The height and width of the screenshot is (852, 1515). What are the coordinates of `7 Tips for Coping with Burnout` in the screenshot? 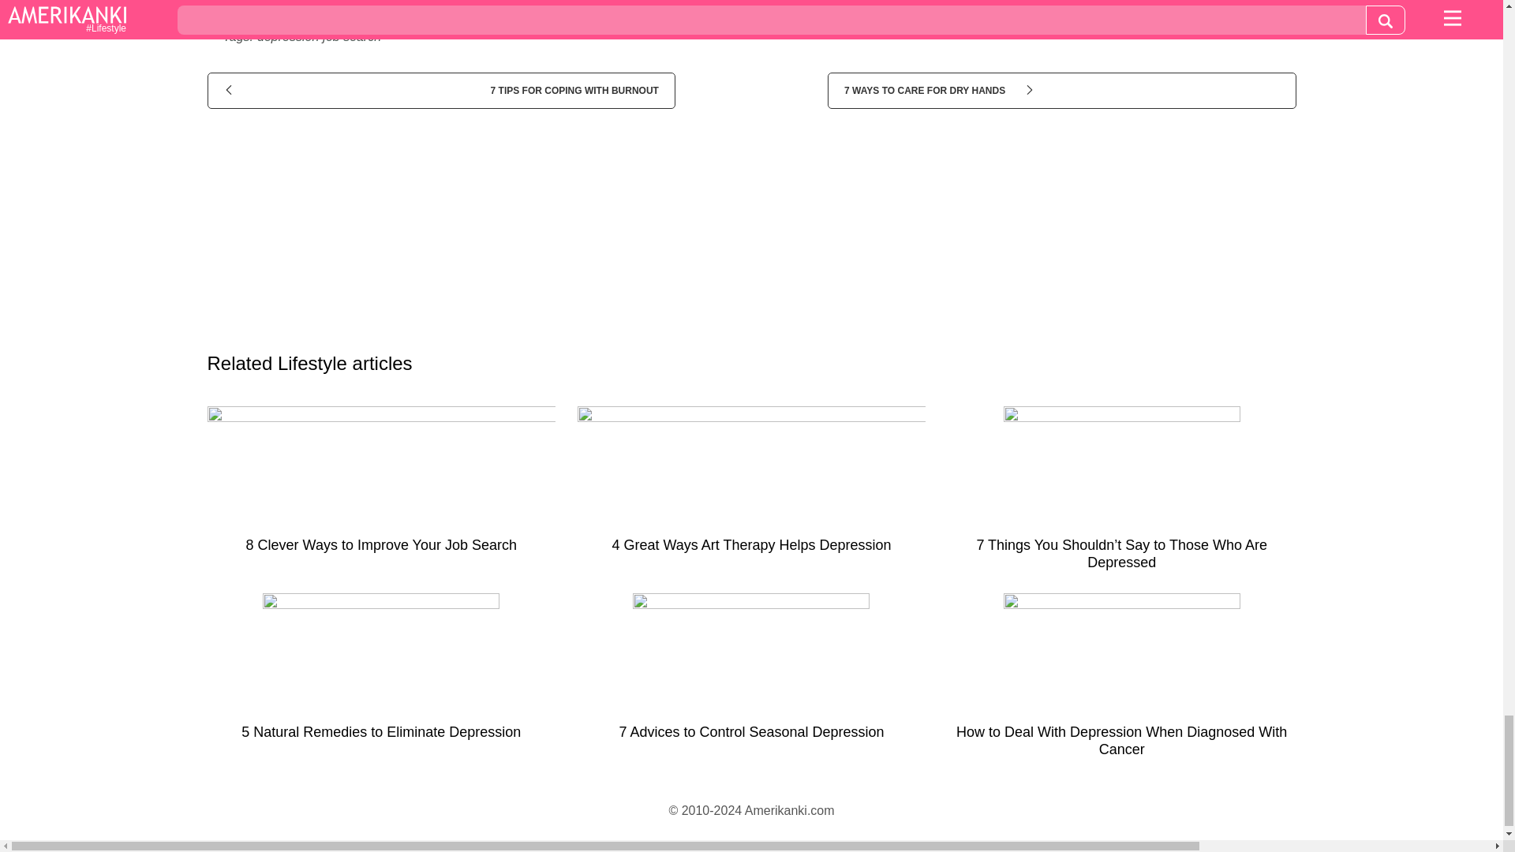 It's located at (440, 90).